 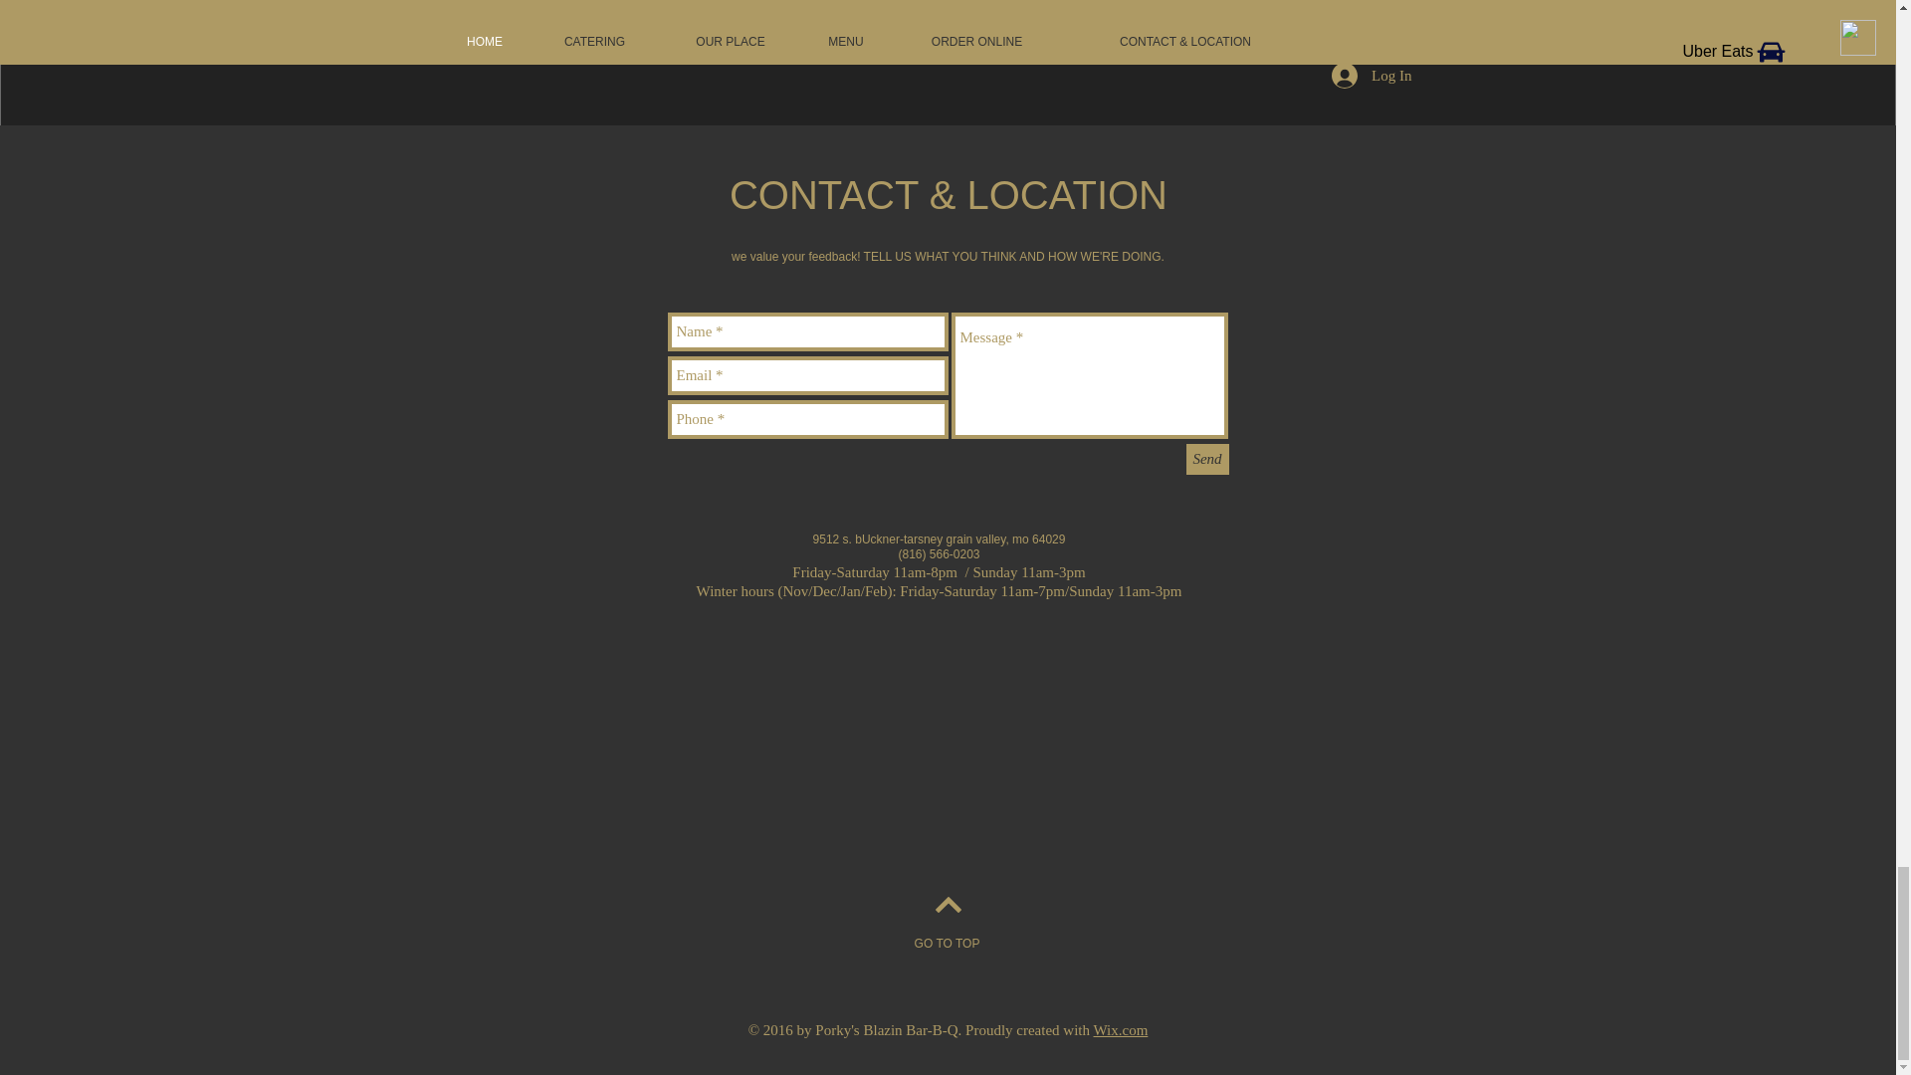 I want to click on Wix.com, so click(x=1121, y=1030).